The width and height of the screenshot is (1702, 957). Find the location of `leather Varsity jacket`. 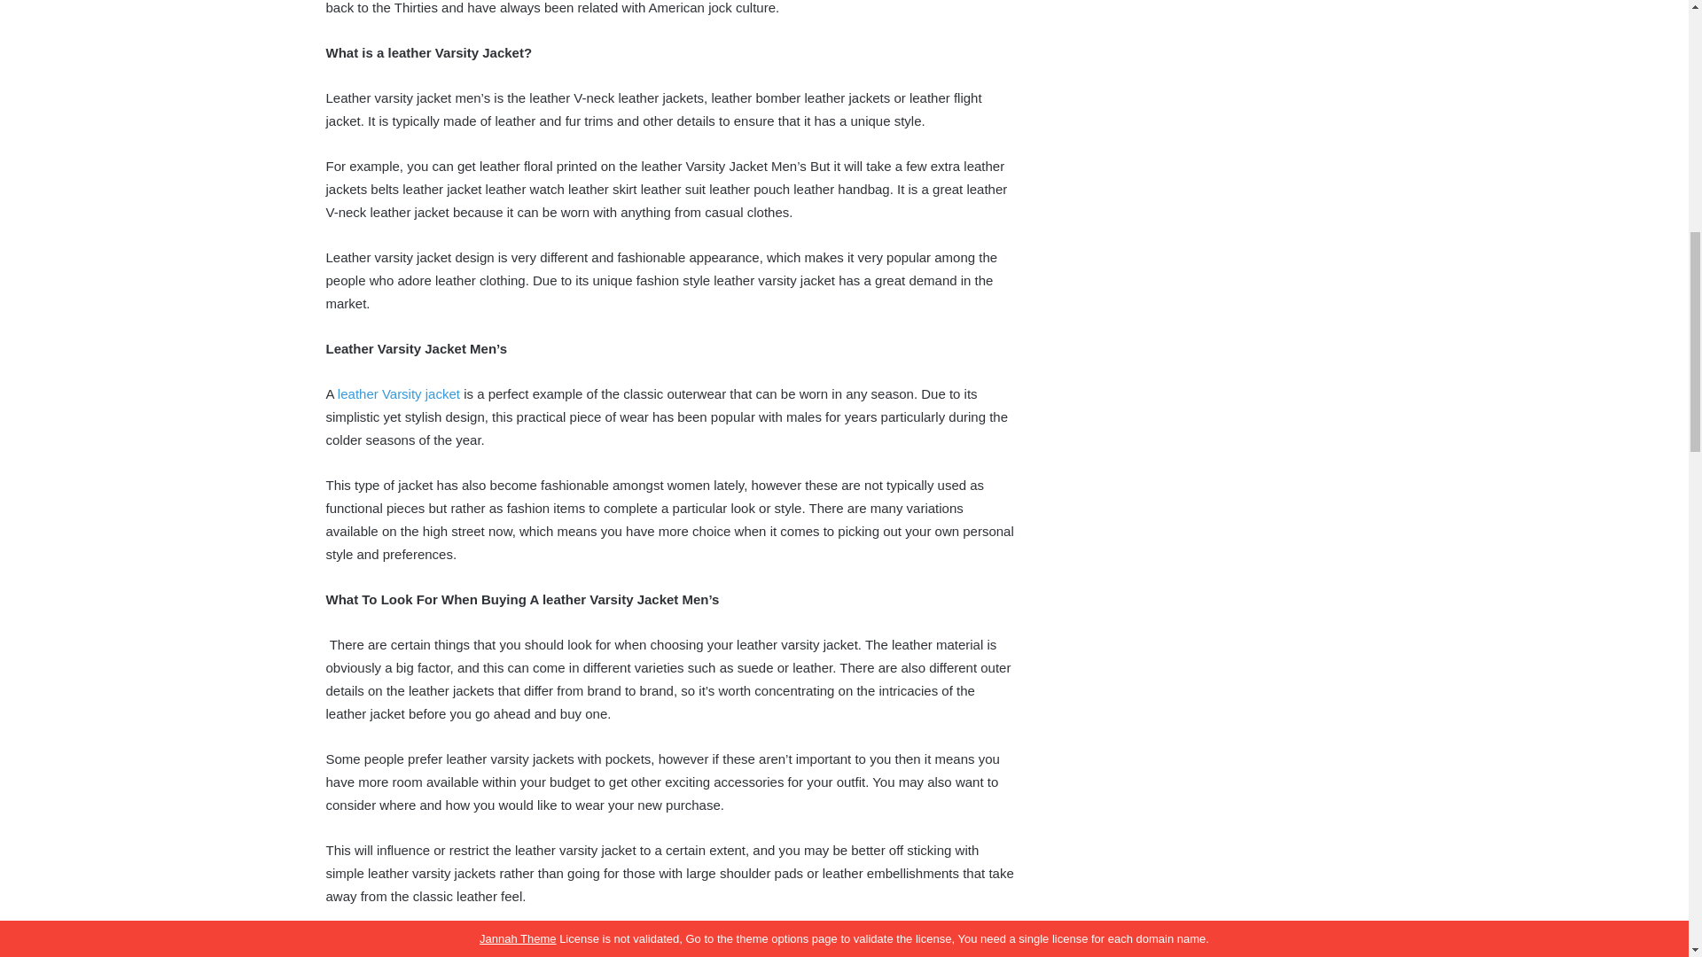

leather Varsity jacket is located at coordinates (398, 393).